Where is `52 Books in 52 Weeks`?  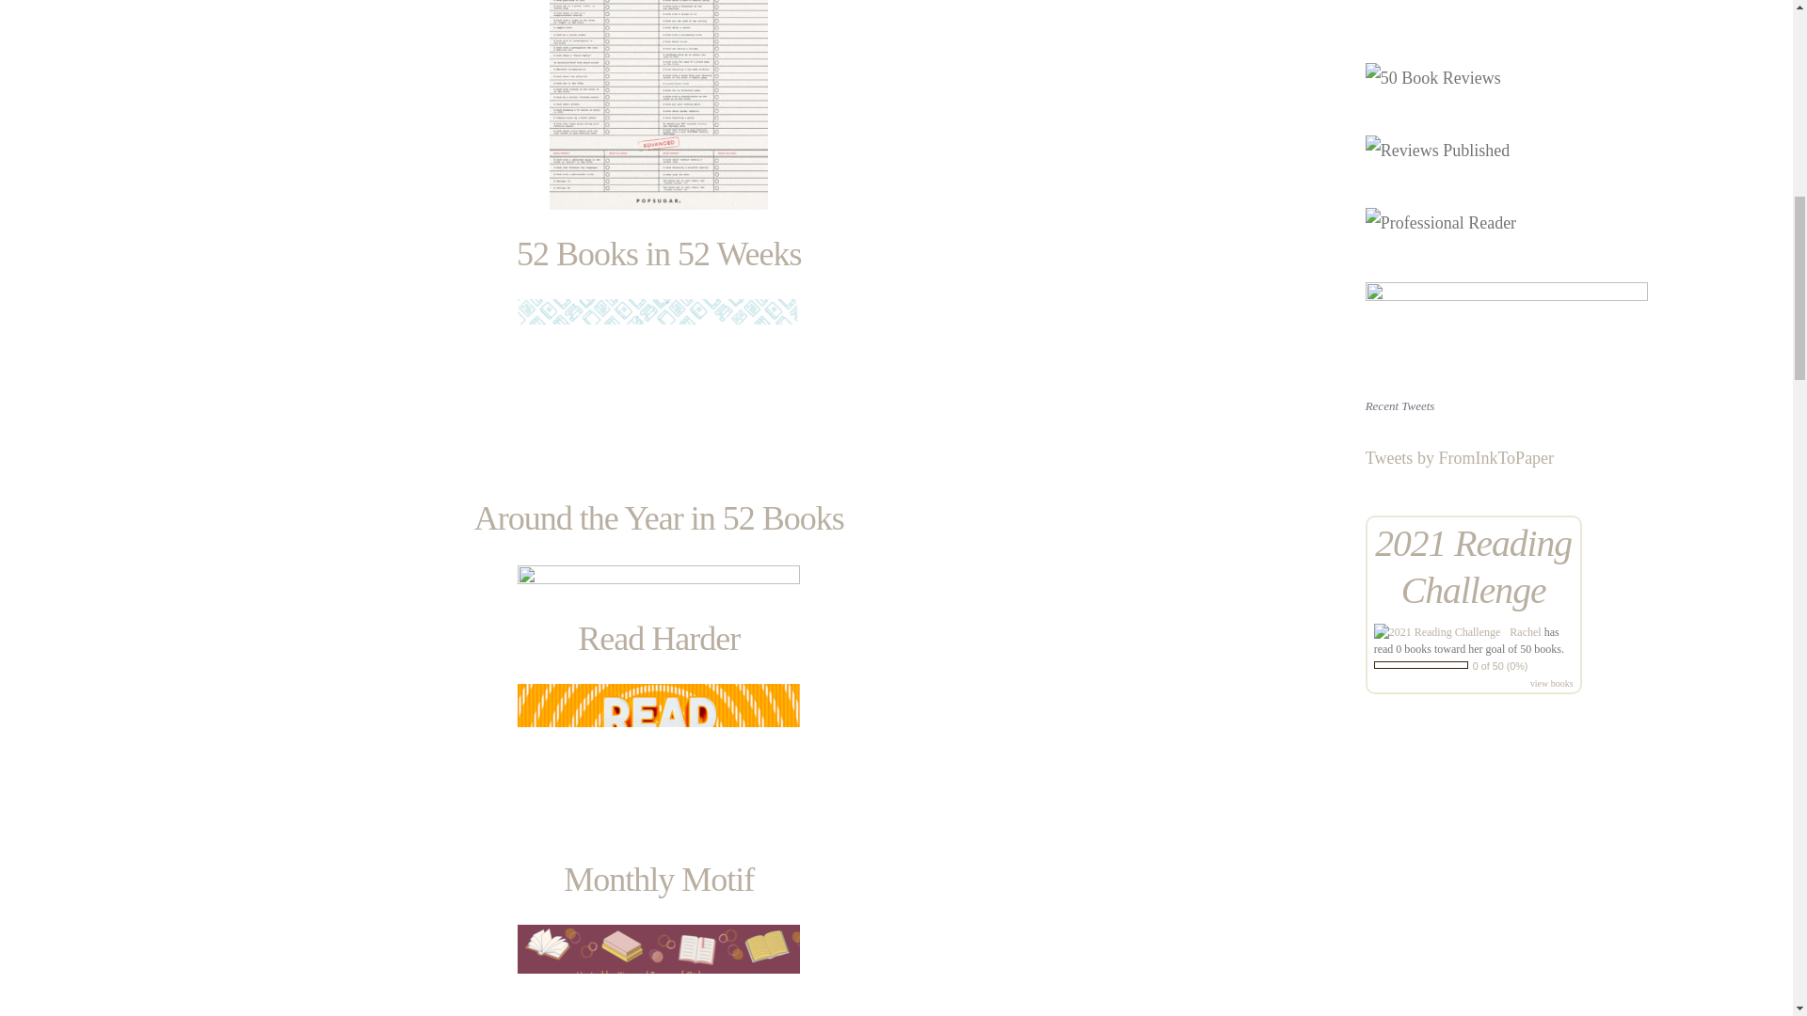
52 Books in 52 Weeks is located at coordinates (659, 254).